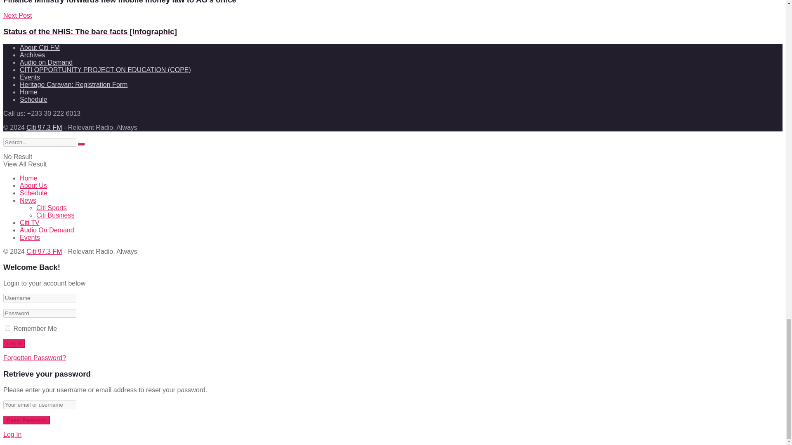  I want to click on Citi 97.3 FM, so click(44, 251).